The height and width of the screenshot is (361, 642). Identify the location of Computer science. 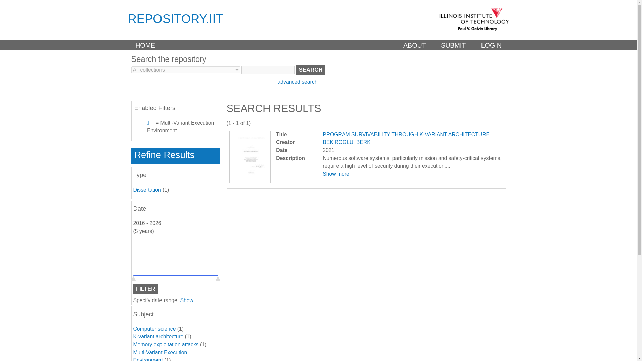
(154, 329).